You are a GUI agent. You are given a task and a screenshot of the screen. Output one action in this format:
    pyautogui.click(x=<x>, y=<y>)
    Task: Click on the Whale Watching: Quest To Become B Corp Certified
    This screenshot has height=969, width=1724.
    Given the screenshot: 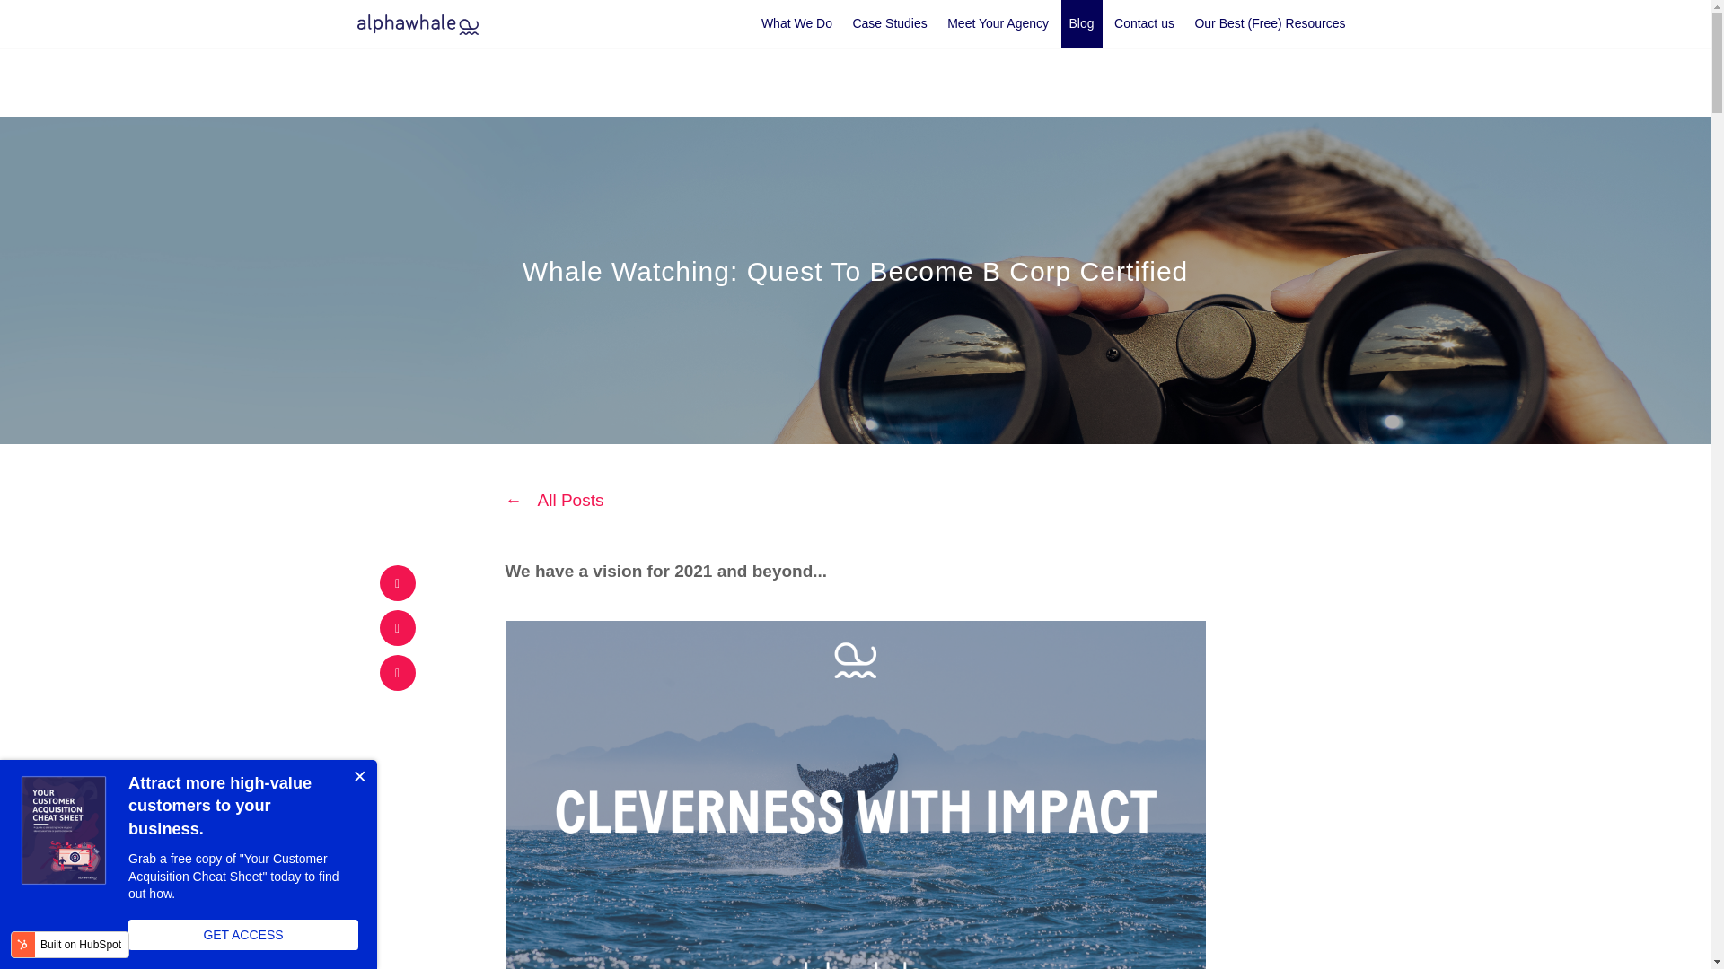 What is the action you would take?
    pyautogui.click(x=855, y=271)
    